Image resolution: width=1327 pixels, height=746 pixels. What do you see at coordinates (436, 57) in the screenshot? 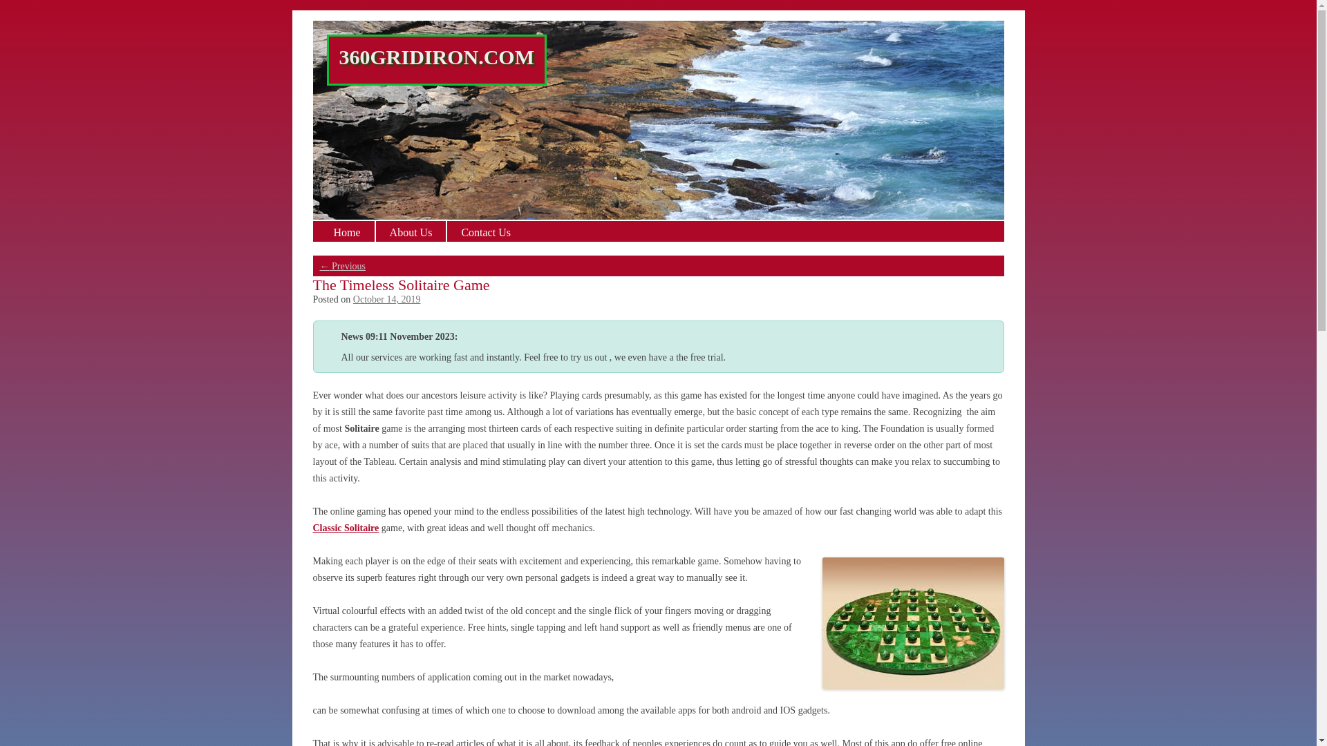
I see `360GRIDIRON.COM` at bounding box center [436, 57].